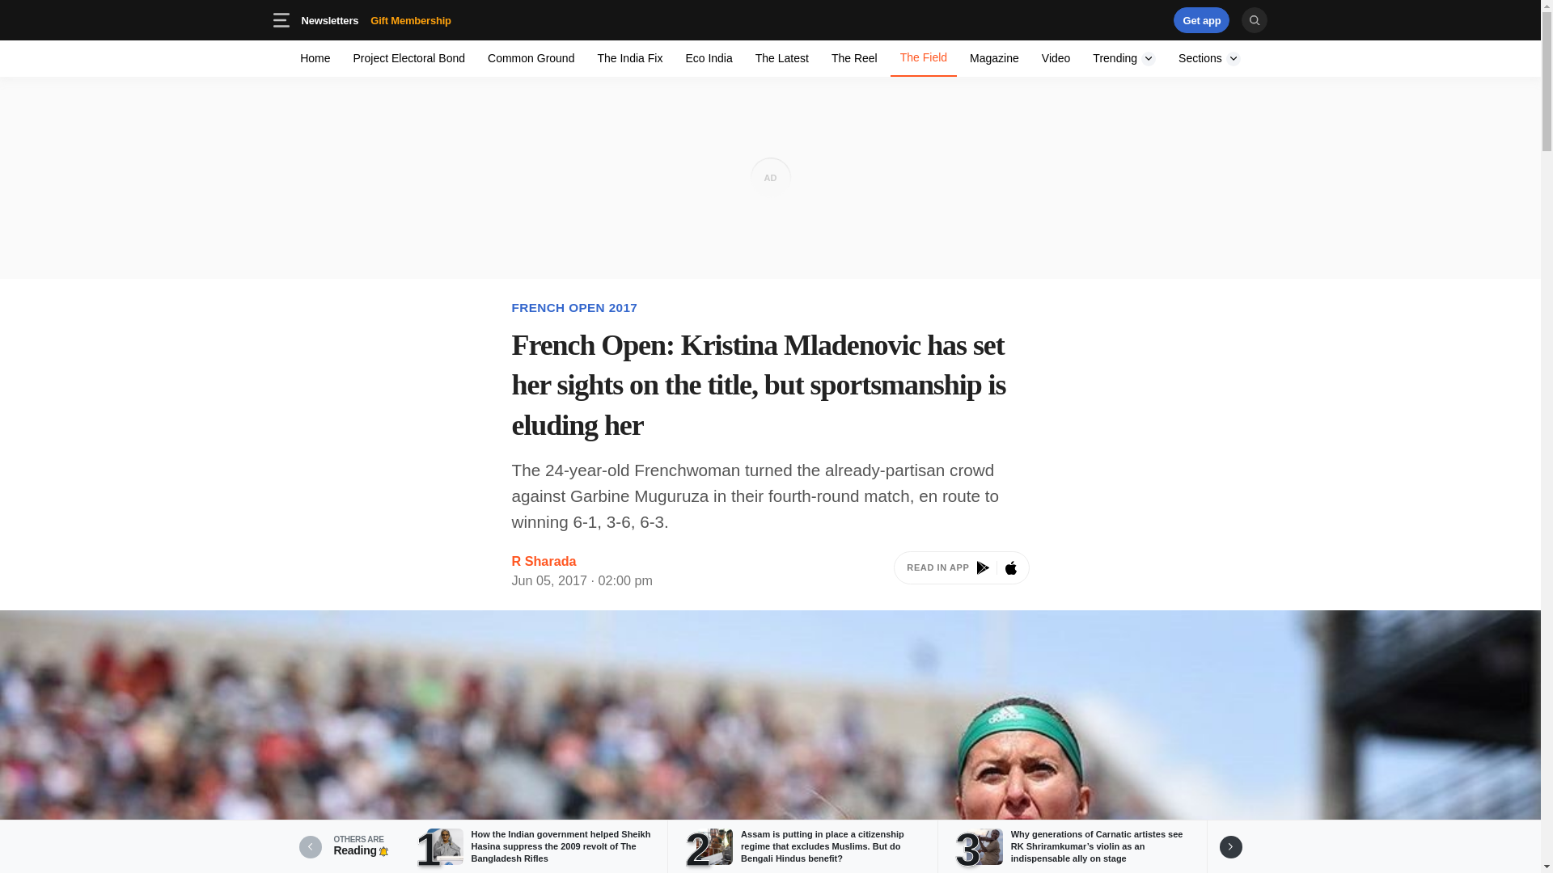 The width and height of the screenshot is (1553, 873). What do you see at coordinates (409, 58) in the screenshot?
I see `Common Ground` at bounding box center [409, 58].